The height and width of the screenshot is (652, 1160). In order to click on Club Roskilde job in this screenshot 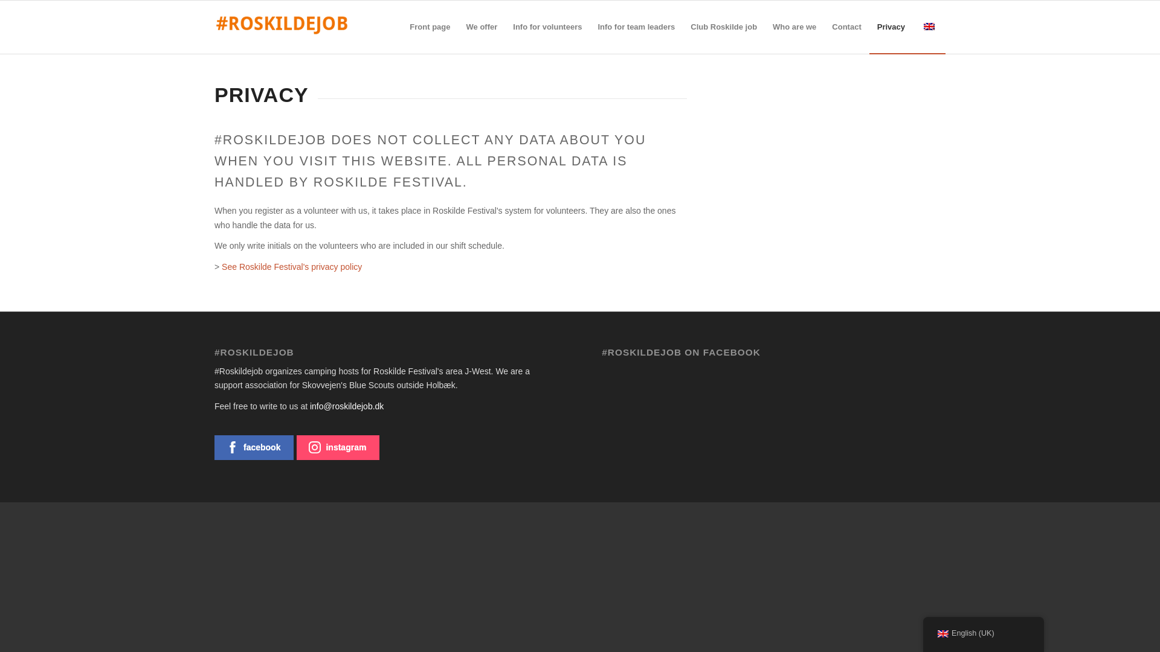, I will do `click(724, 27)`.